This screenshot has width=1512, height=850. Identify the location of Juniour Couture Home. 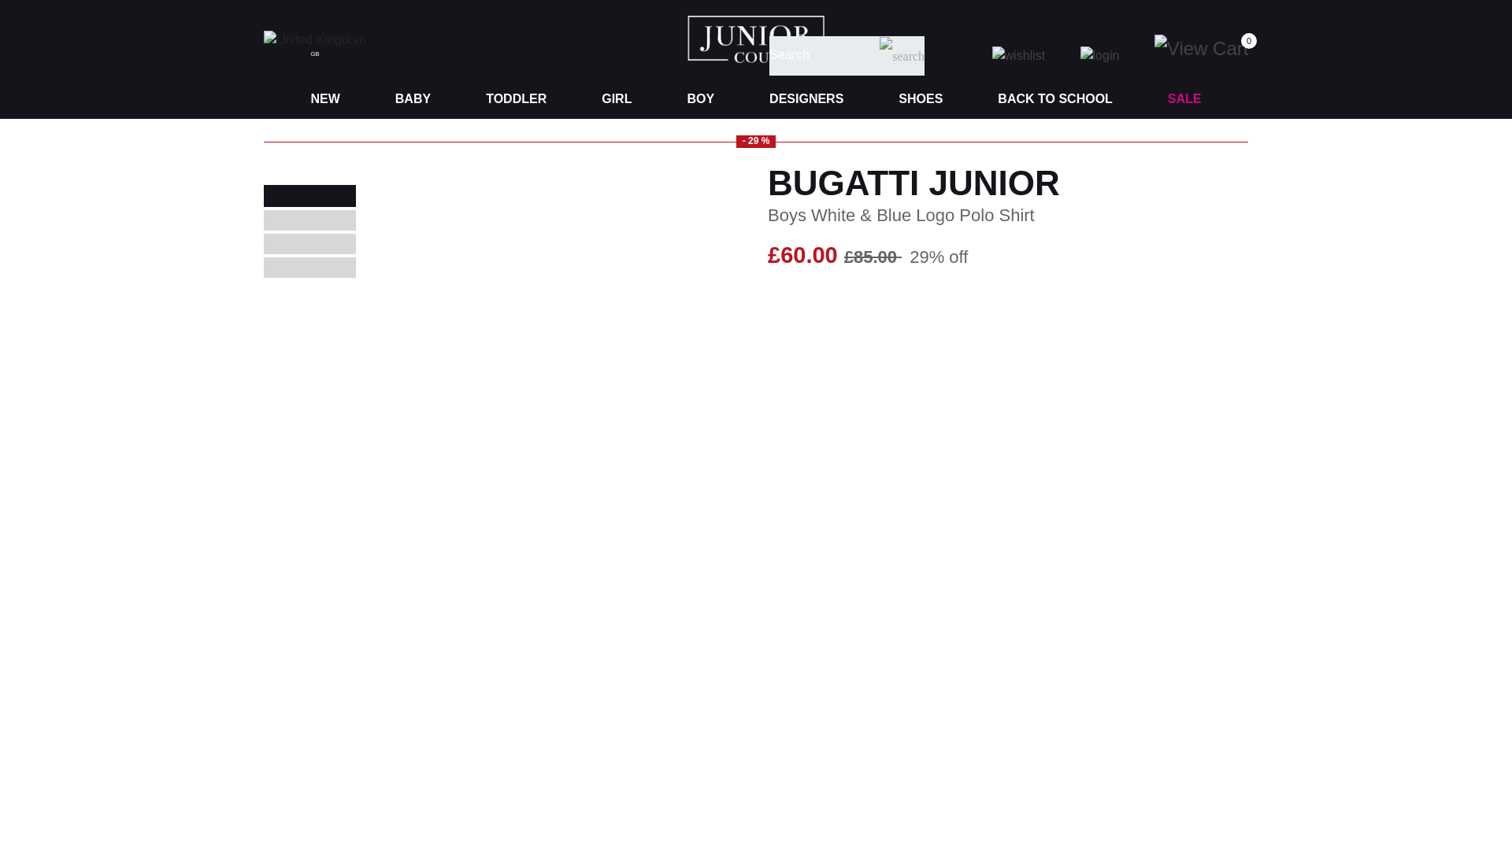
(756, 38).